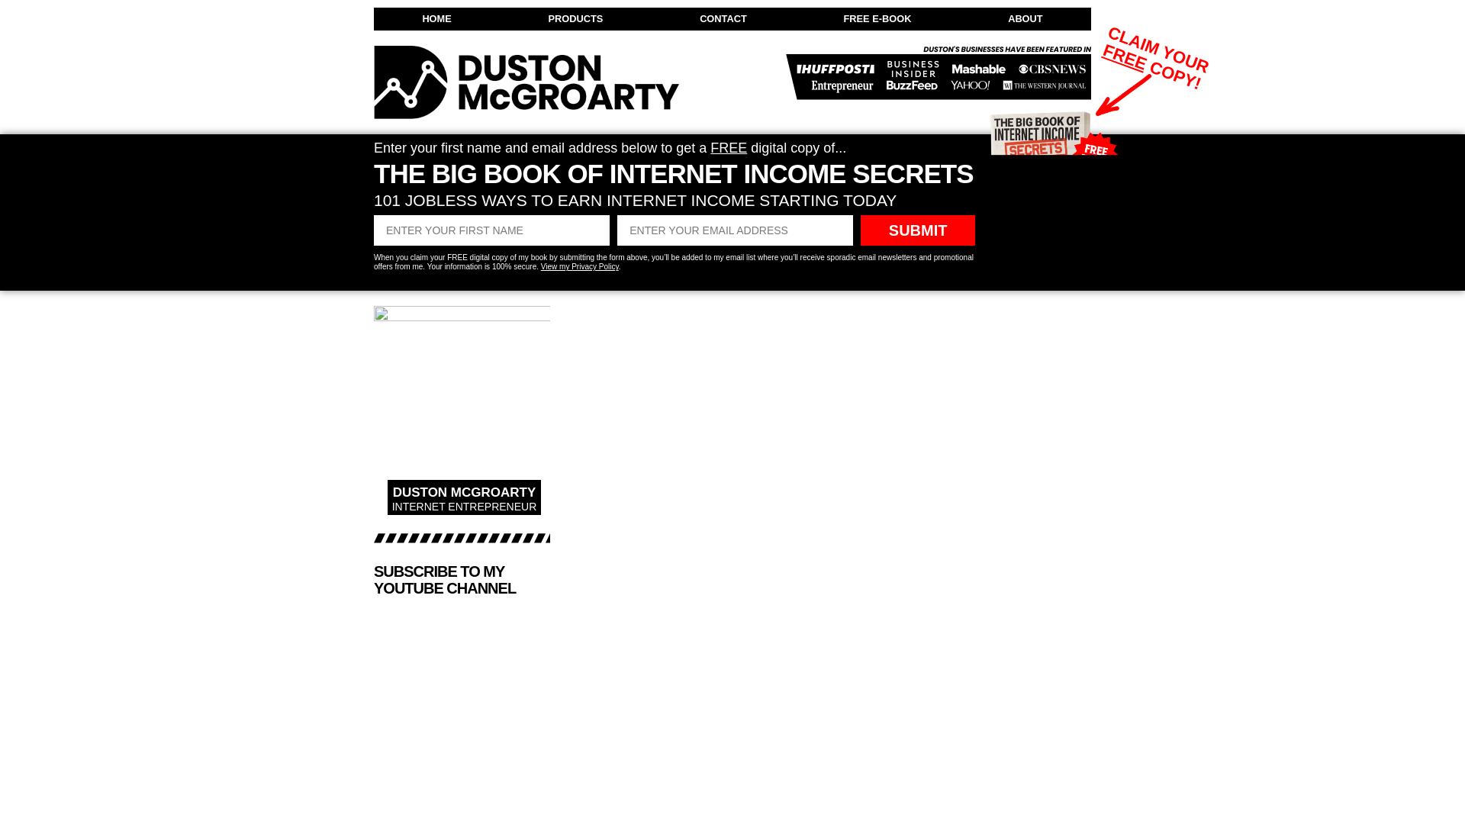  Describe the element at coordinates (575, 18) in the screenshot. I see `PRODUCTS` at that location.